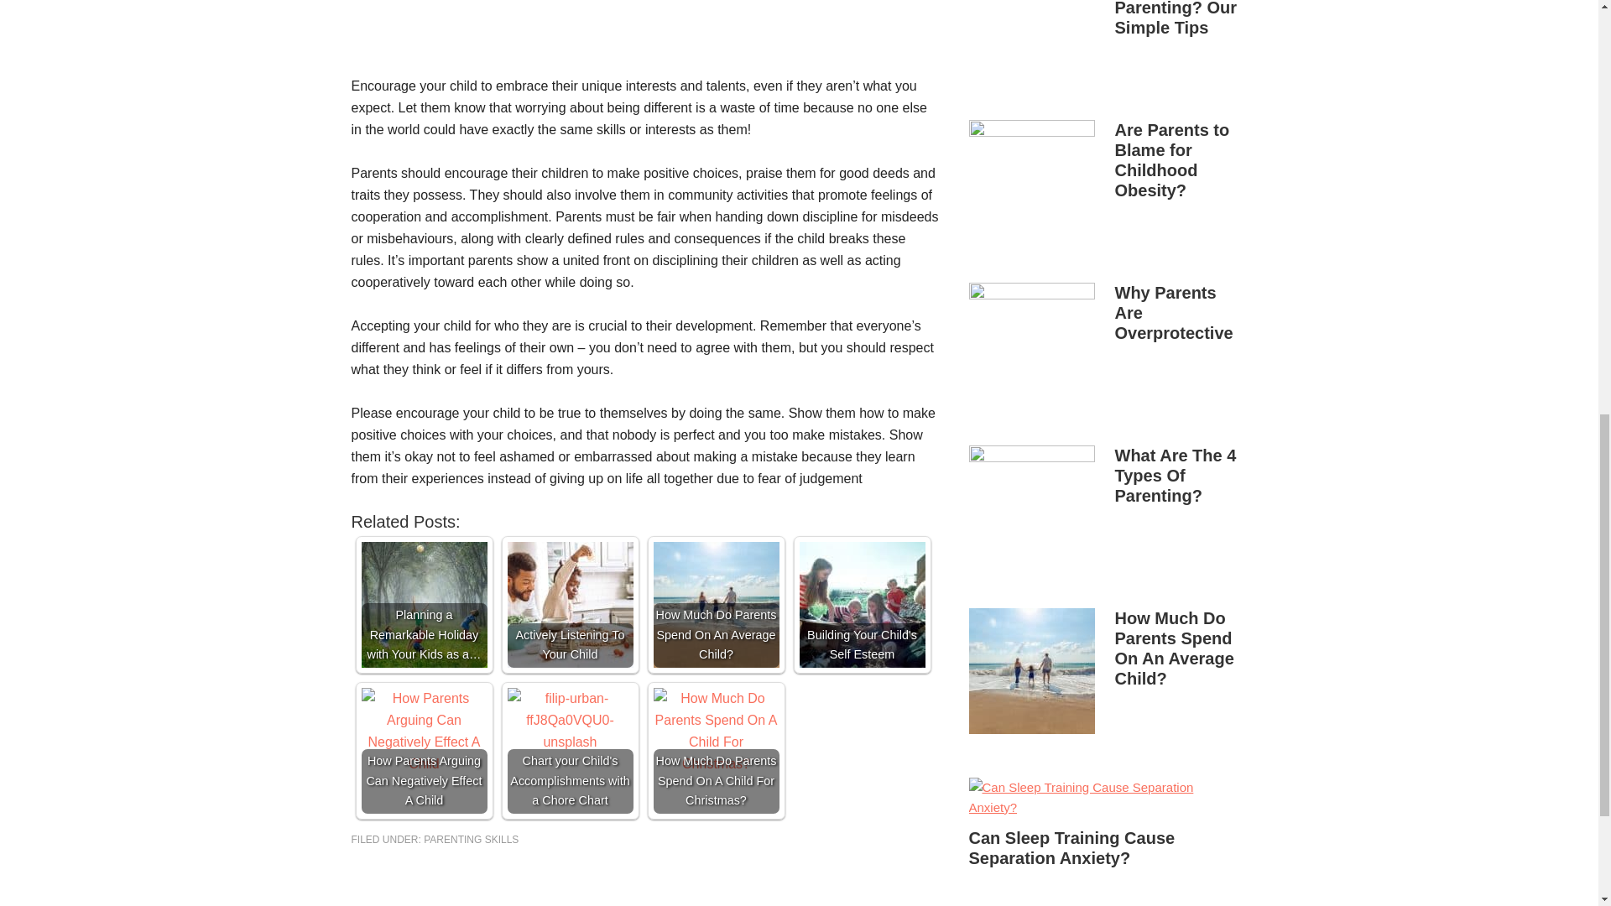 This screenshot has height=906, width=1611. Describe the element at coordinates (1176, 18) in the screenshot. I see `How Do You Start Positive Parenting? Our Simple Tips` at that location.